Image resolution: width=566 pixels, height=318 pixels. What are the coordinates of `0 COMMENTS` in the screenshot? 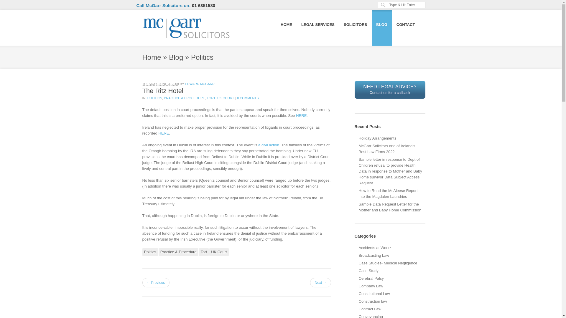 It's located at (176, 57).